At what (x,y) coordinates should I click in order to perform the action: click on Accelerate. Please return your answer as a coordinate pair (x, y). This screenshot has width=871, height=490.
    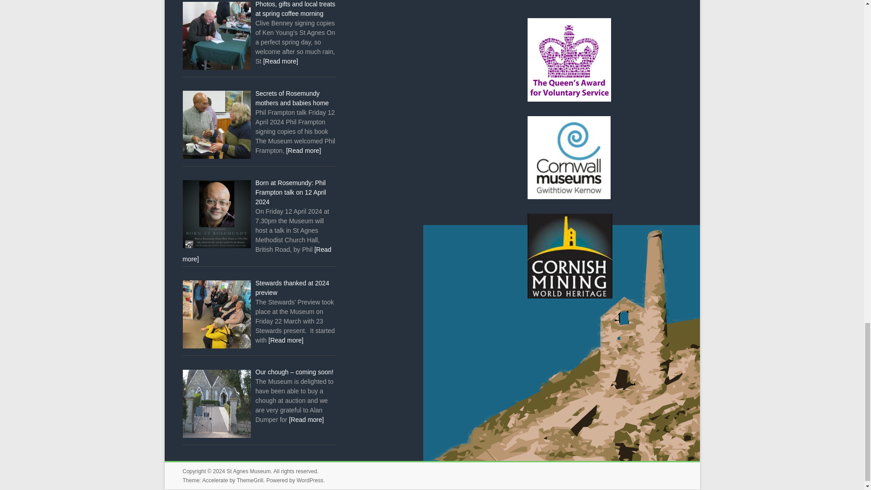
    Looking at the image, I should click on (215, 480).